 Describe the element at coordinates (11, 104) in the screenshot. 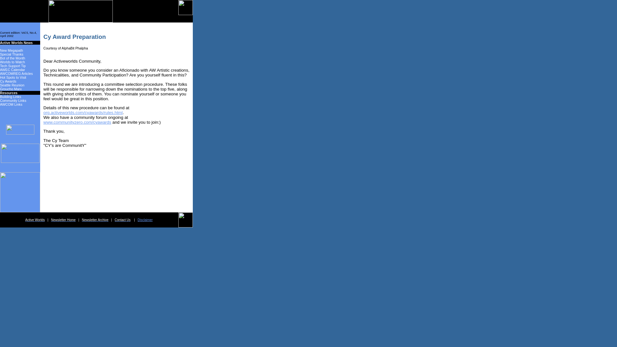

I see `AWCOM Links` at that location.